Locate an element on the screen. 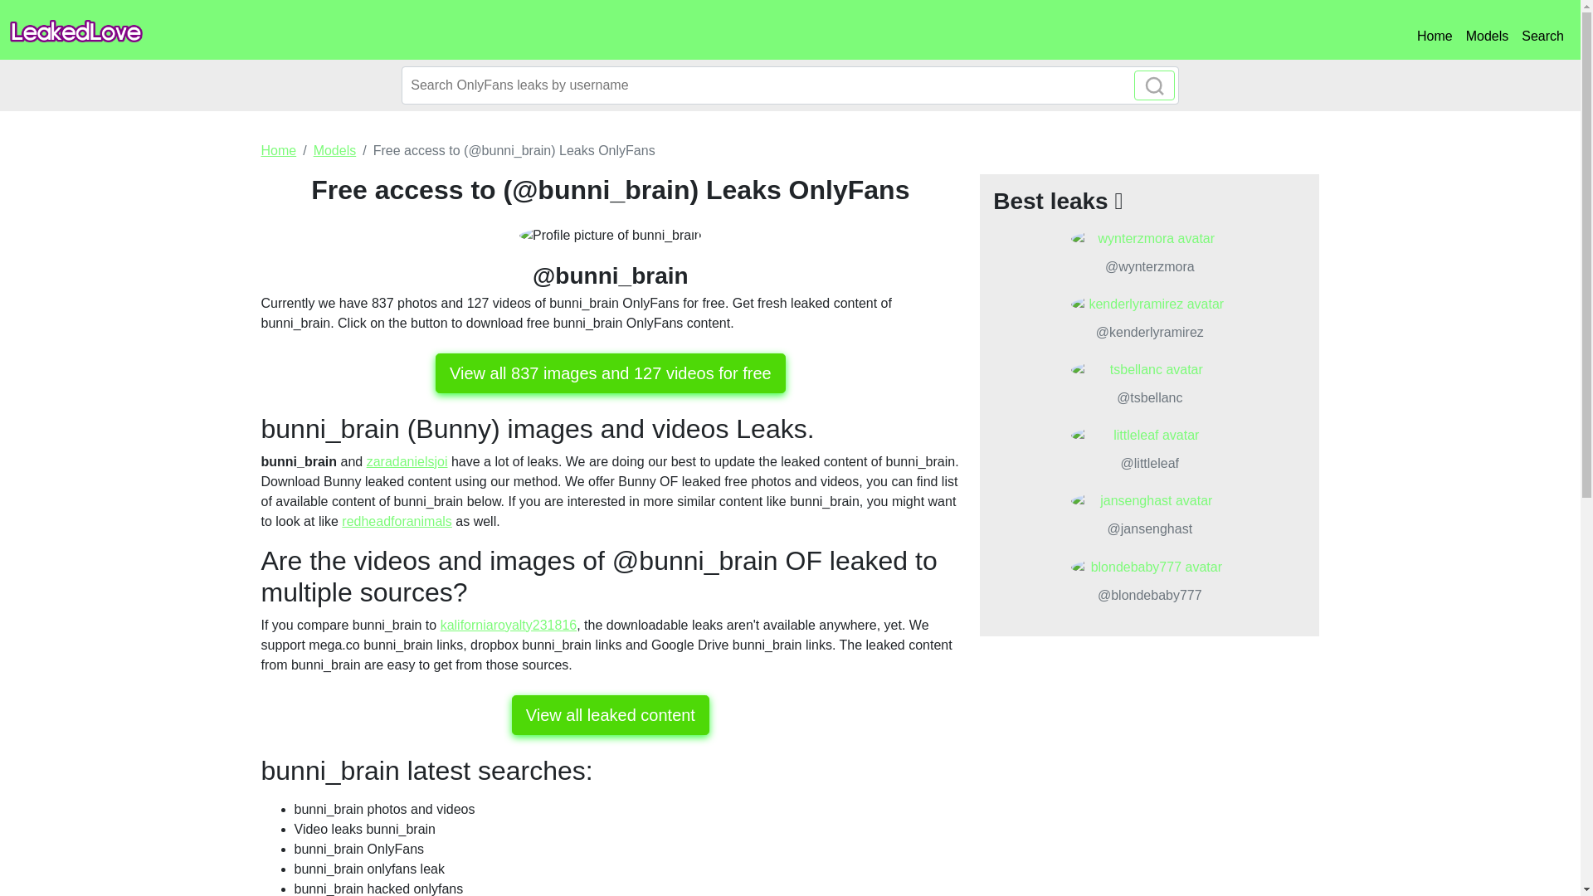 This screenshot has height=896, width=1593. Models is located at coordinates (1487, 36).